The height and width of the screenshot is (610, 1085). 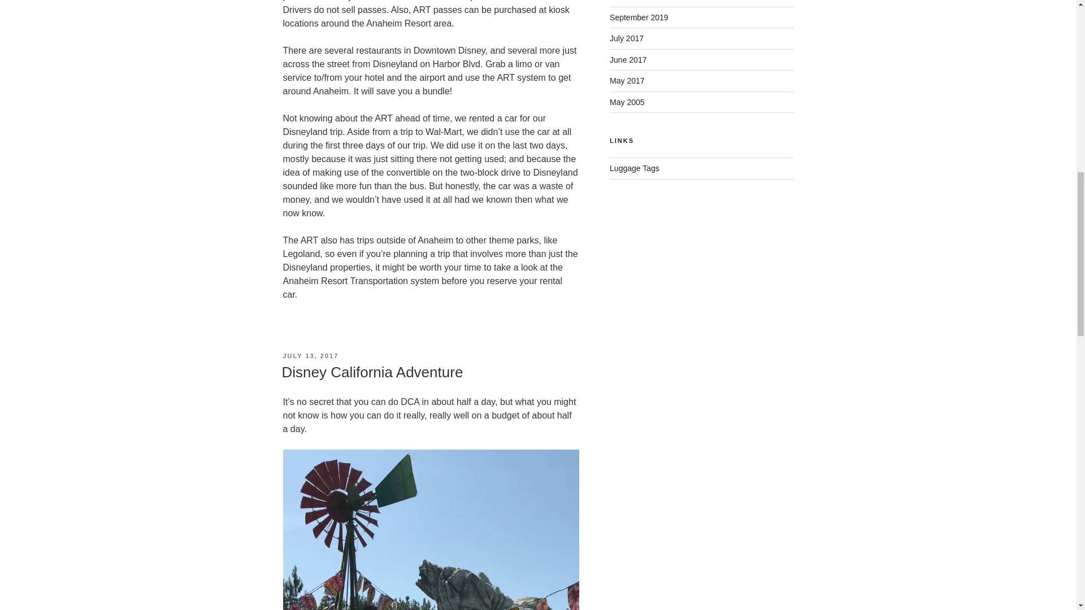 What do you see at coordinates (628, 60) in the screenshot?
I see `June 2017` at bounding box center [628, 60].